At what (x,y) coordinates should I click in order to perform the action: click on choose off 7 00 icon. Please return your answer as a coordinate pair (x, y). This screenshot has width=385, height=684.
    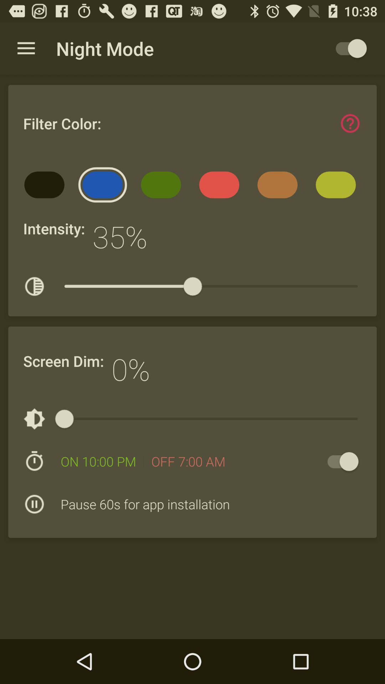
    Looking at the image, I should click on (188, 461).